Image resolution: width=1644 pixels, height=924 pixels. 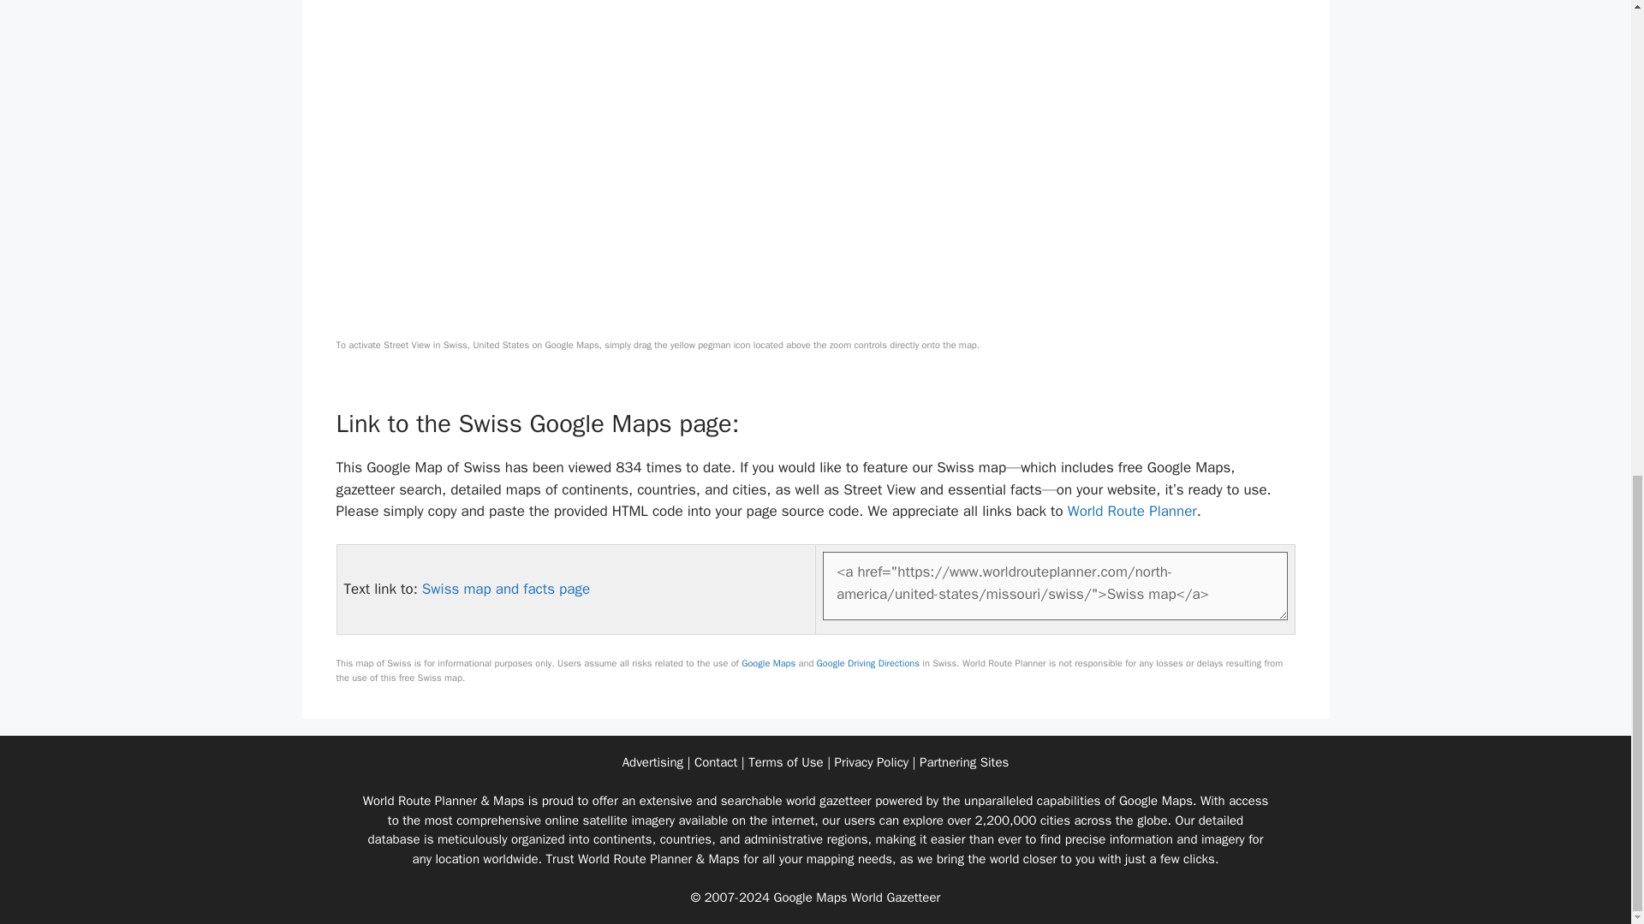 I want to click on Google Driving Directions, so click(x=868, y=662).